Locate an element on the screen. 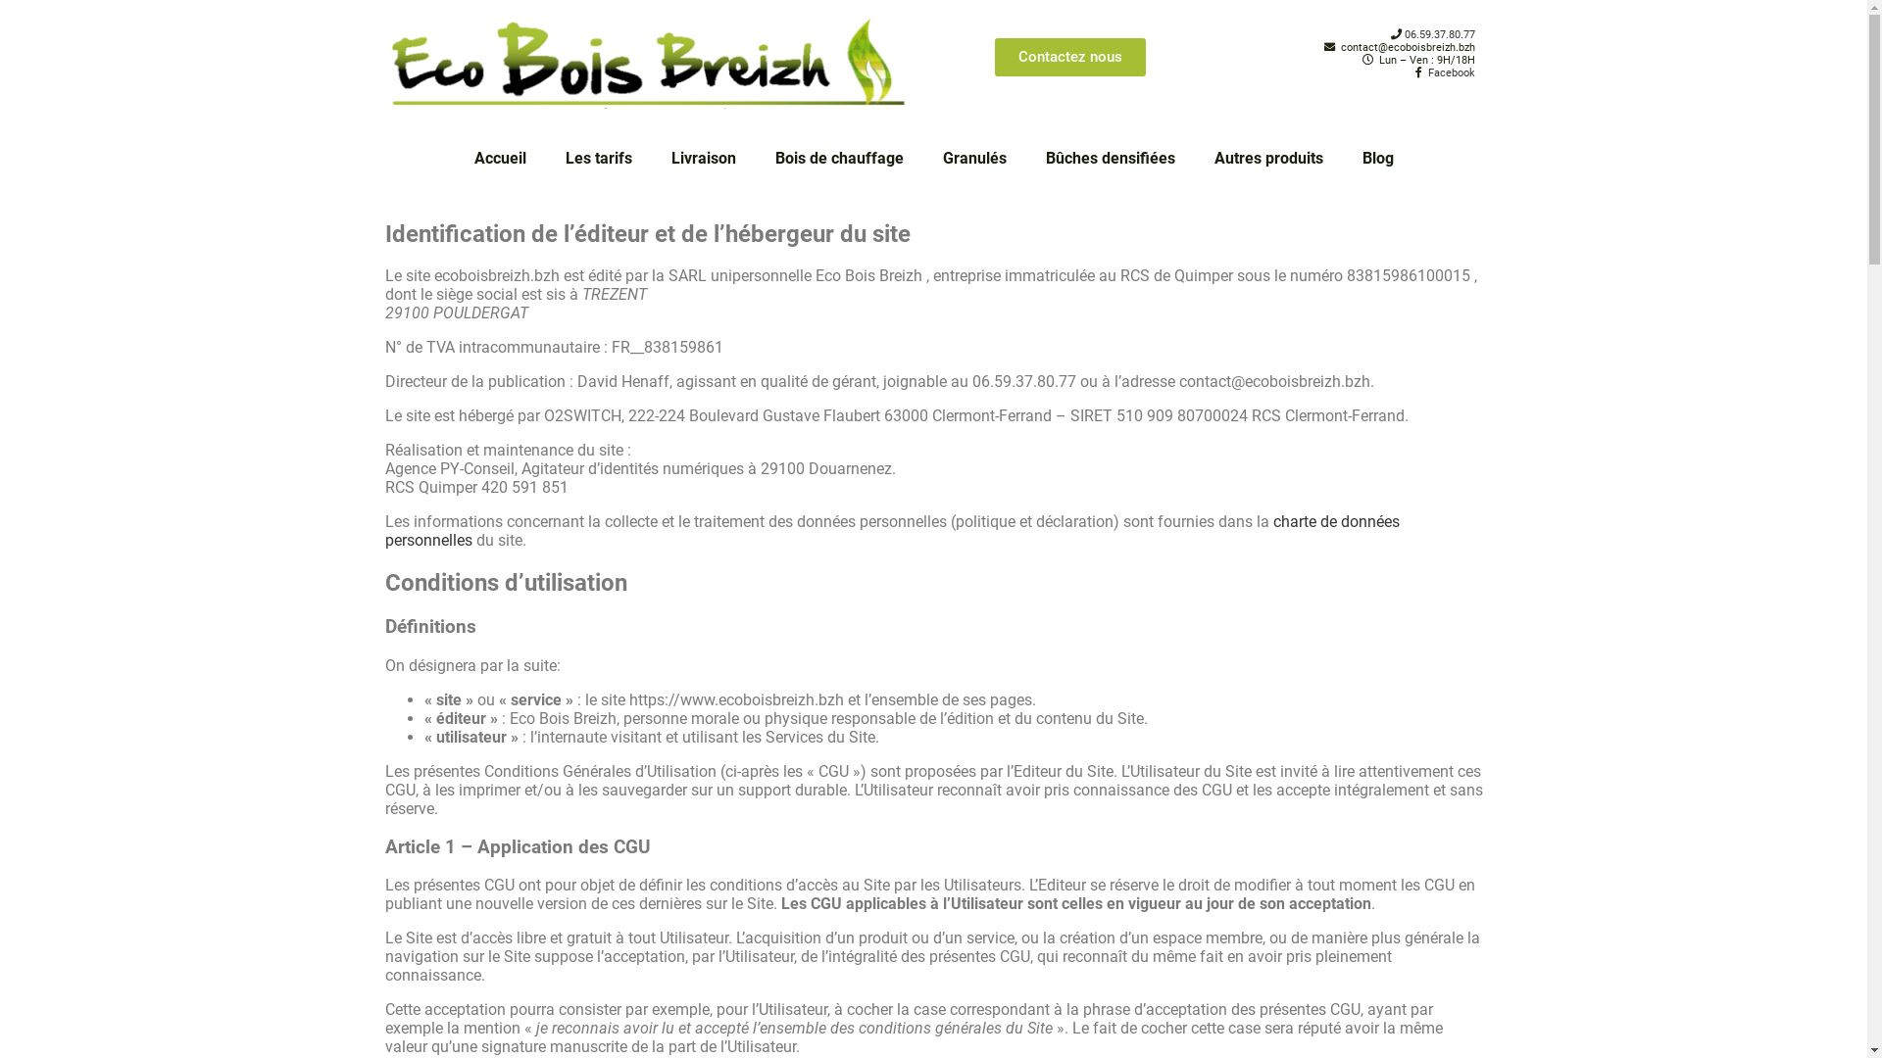 The width and height of the screenshot is (1882, 1058). Contactez nous is located at coordinates (1070, 57).